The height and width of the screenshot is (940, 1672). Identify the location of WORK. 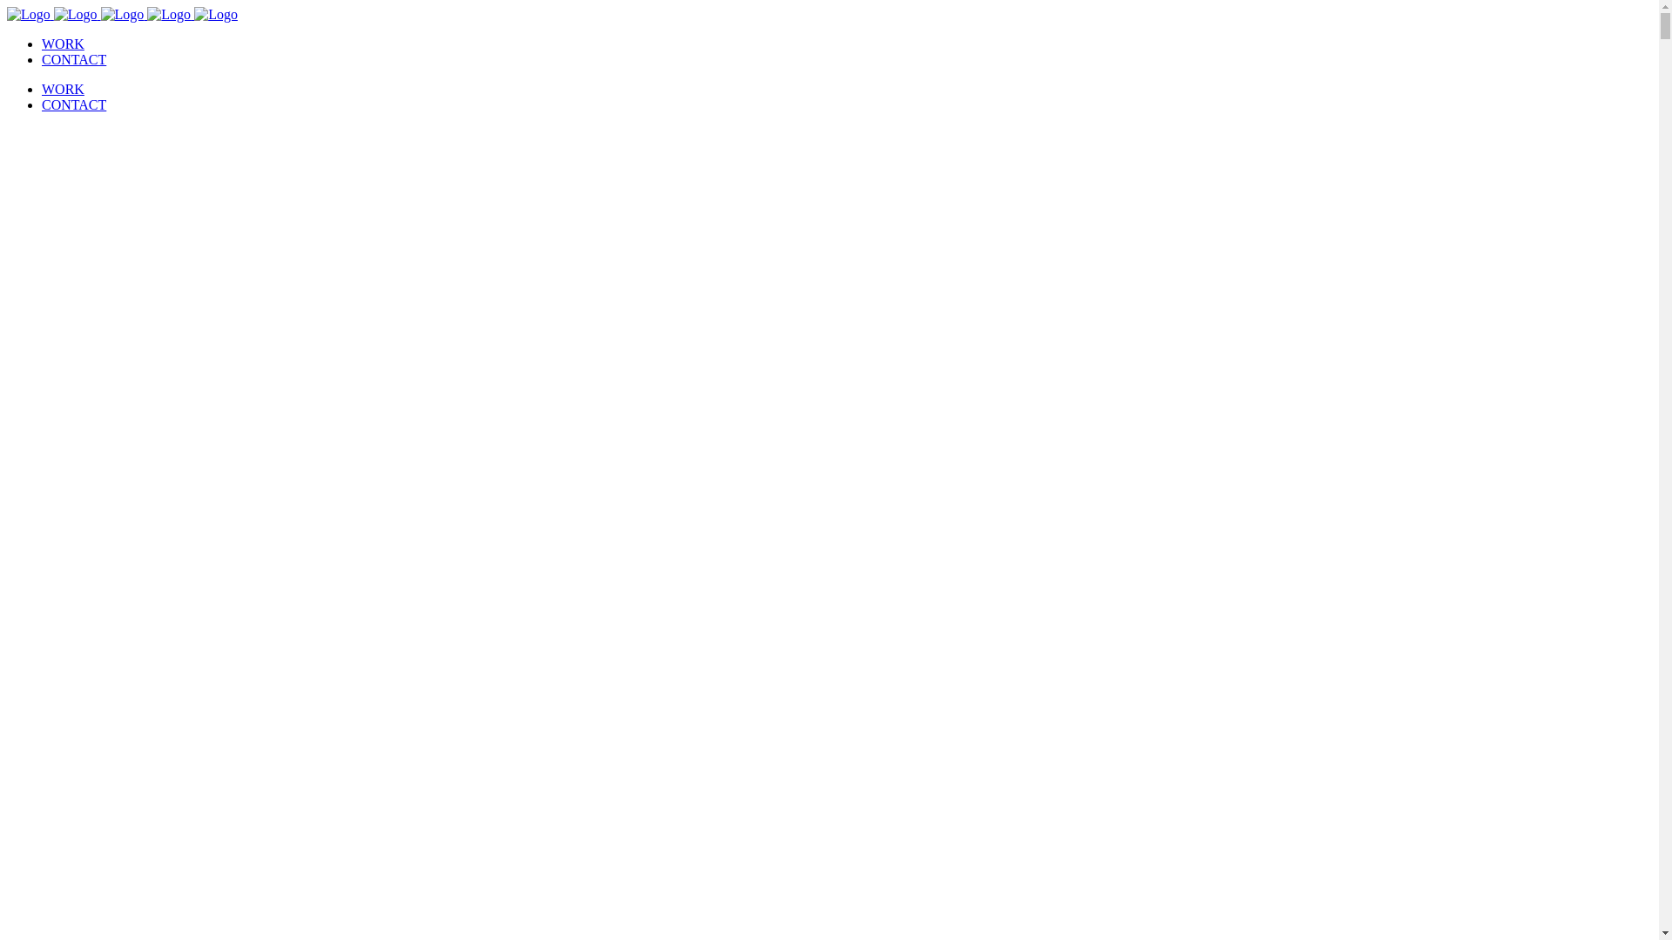
(63, 89).